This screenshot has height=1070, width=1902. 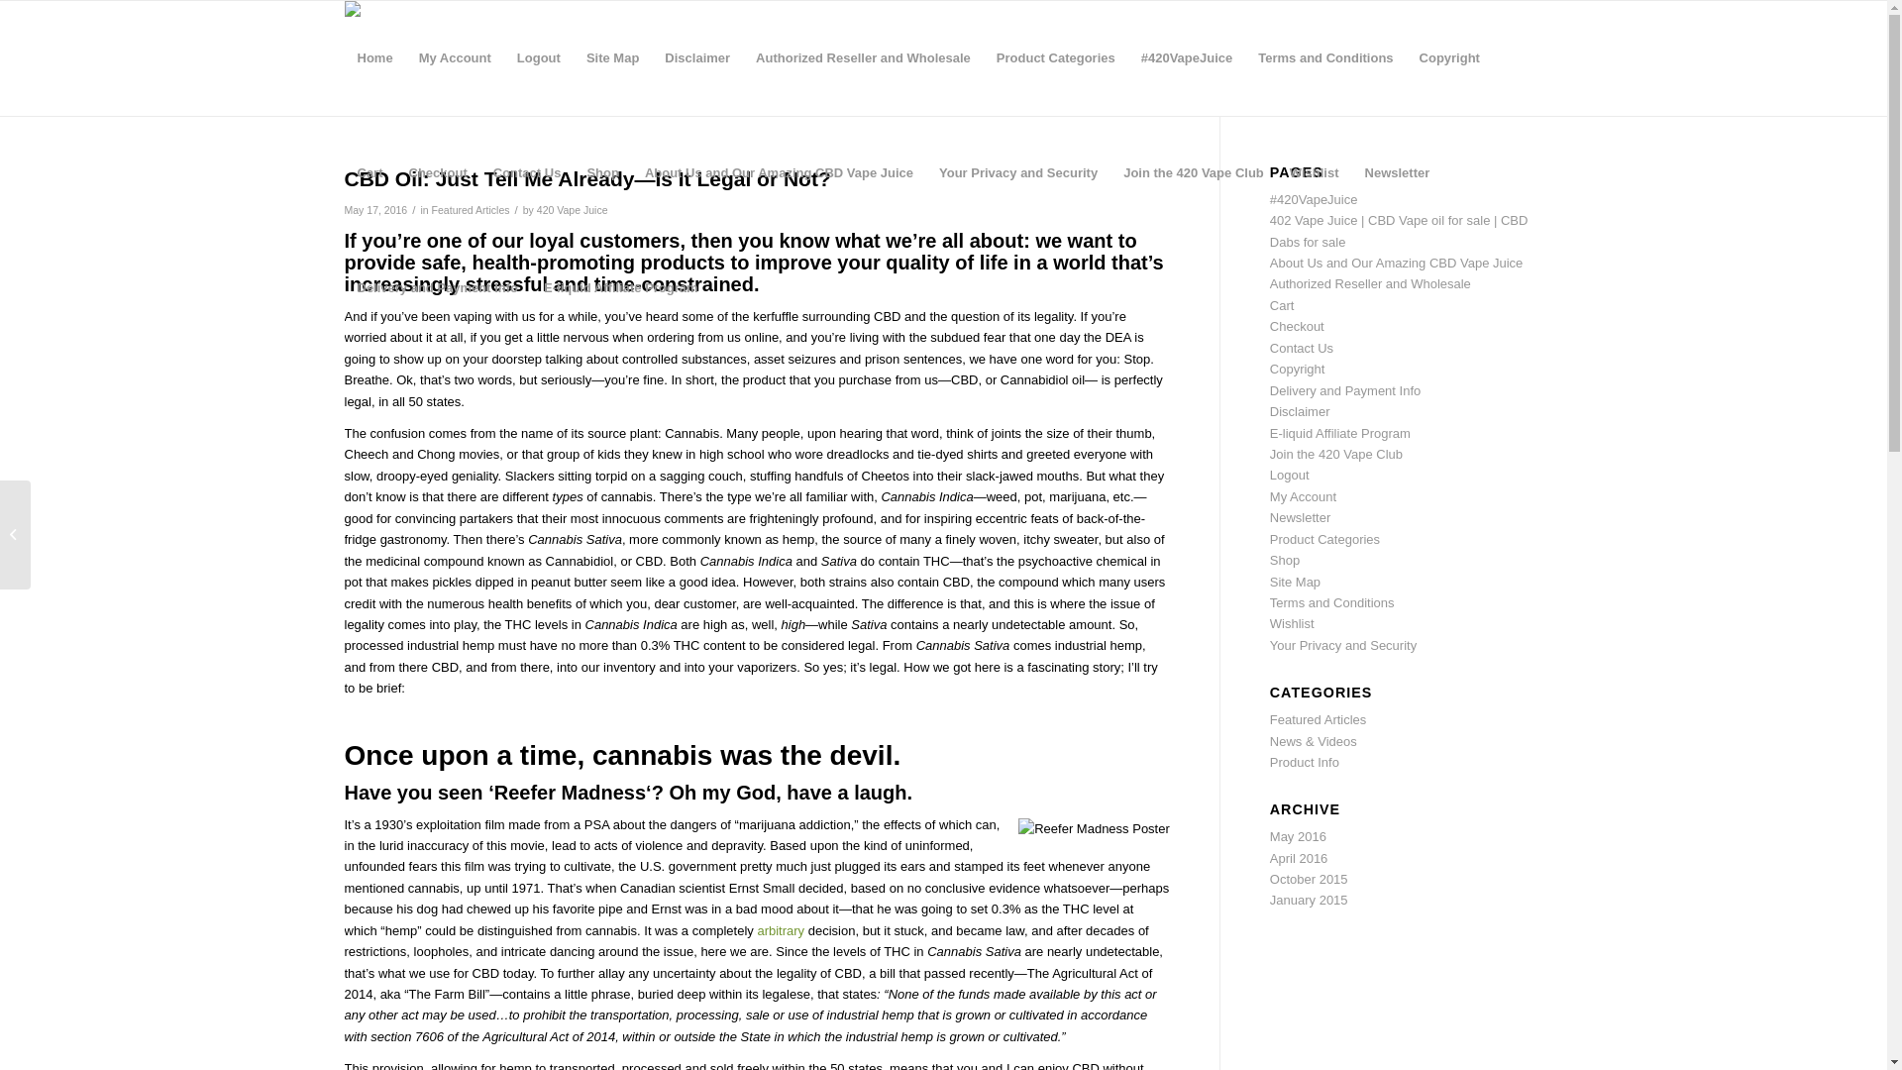 What do you see at coordinates (571, 792) in the screenshot?
I see `Reefer Madness` at bounding box center [571, 792].